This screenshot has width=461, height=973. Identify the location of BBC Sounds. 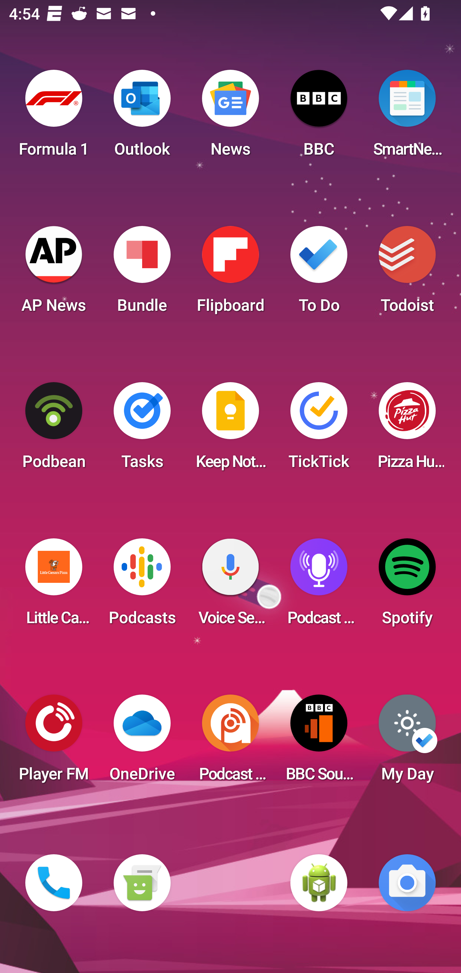
(319, 742).